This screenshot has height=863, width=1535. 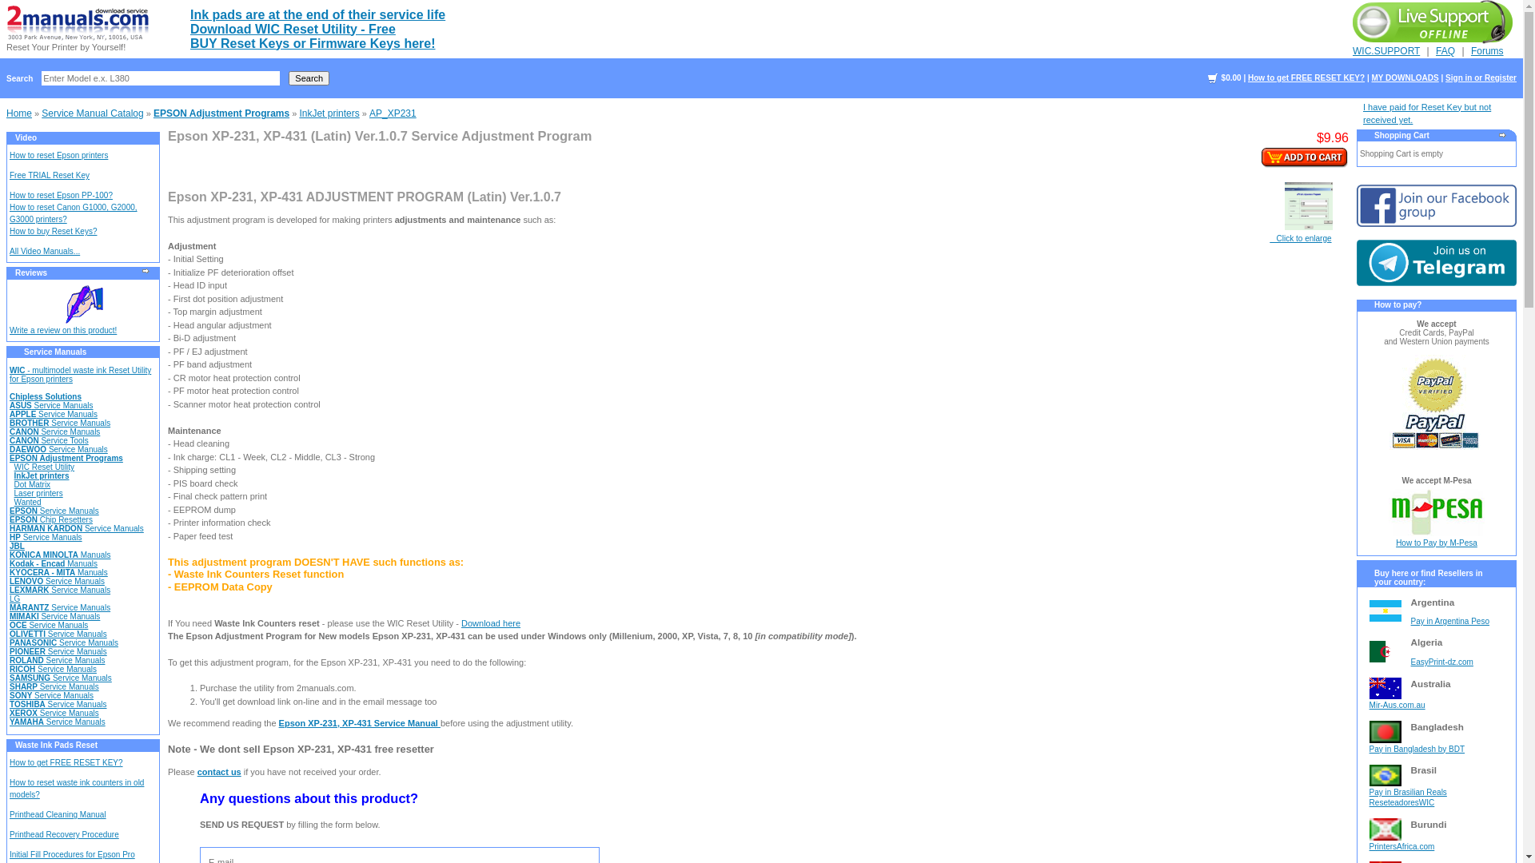 What do you see at coordinates (1306, 78) in the screenshot?
I see `How to get FREE RESET KEY?` at bounding box center [1306, 78].